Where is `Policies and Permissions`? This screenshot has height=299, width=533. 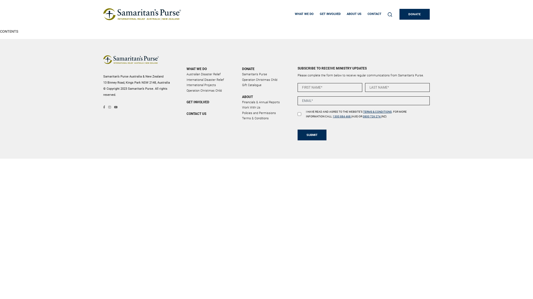
Policies and Permissions is located at coordinates (259, 113).